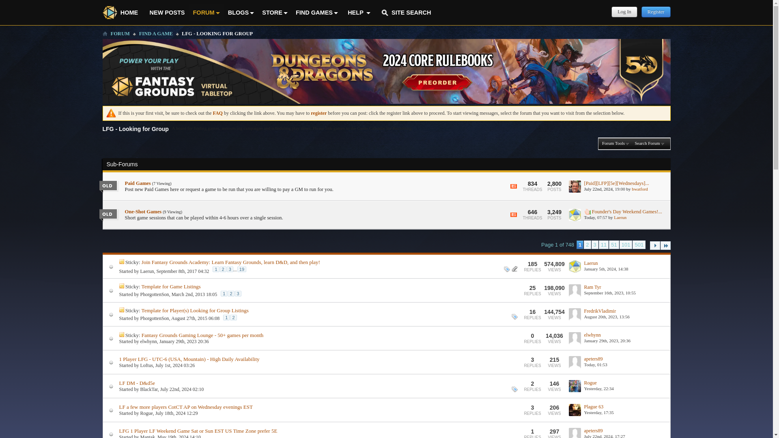  What do you see at coordinates (241, 12) in the screenshot?
I see `BLOGS` at bounding box center [241, 12].